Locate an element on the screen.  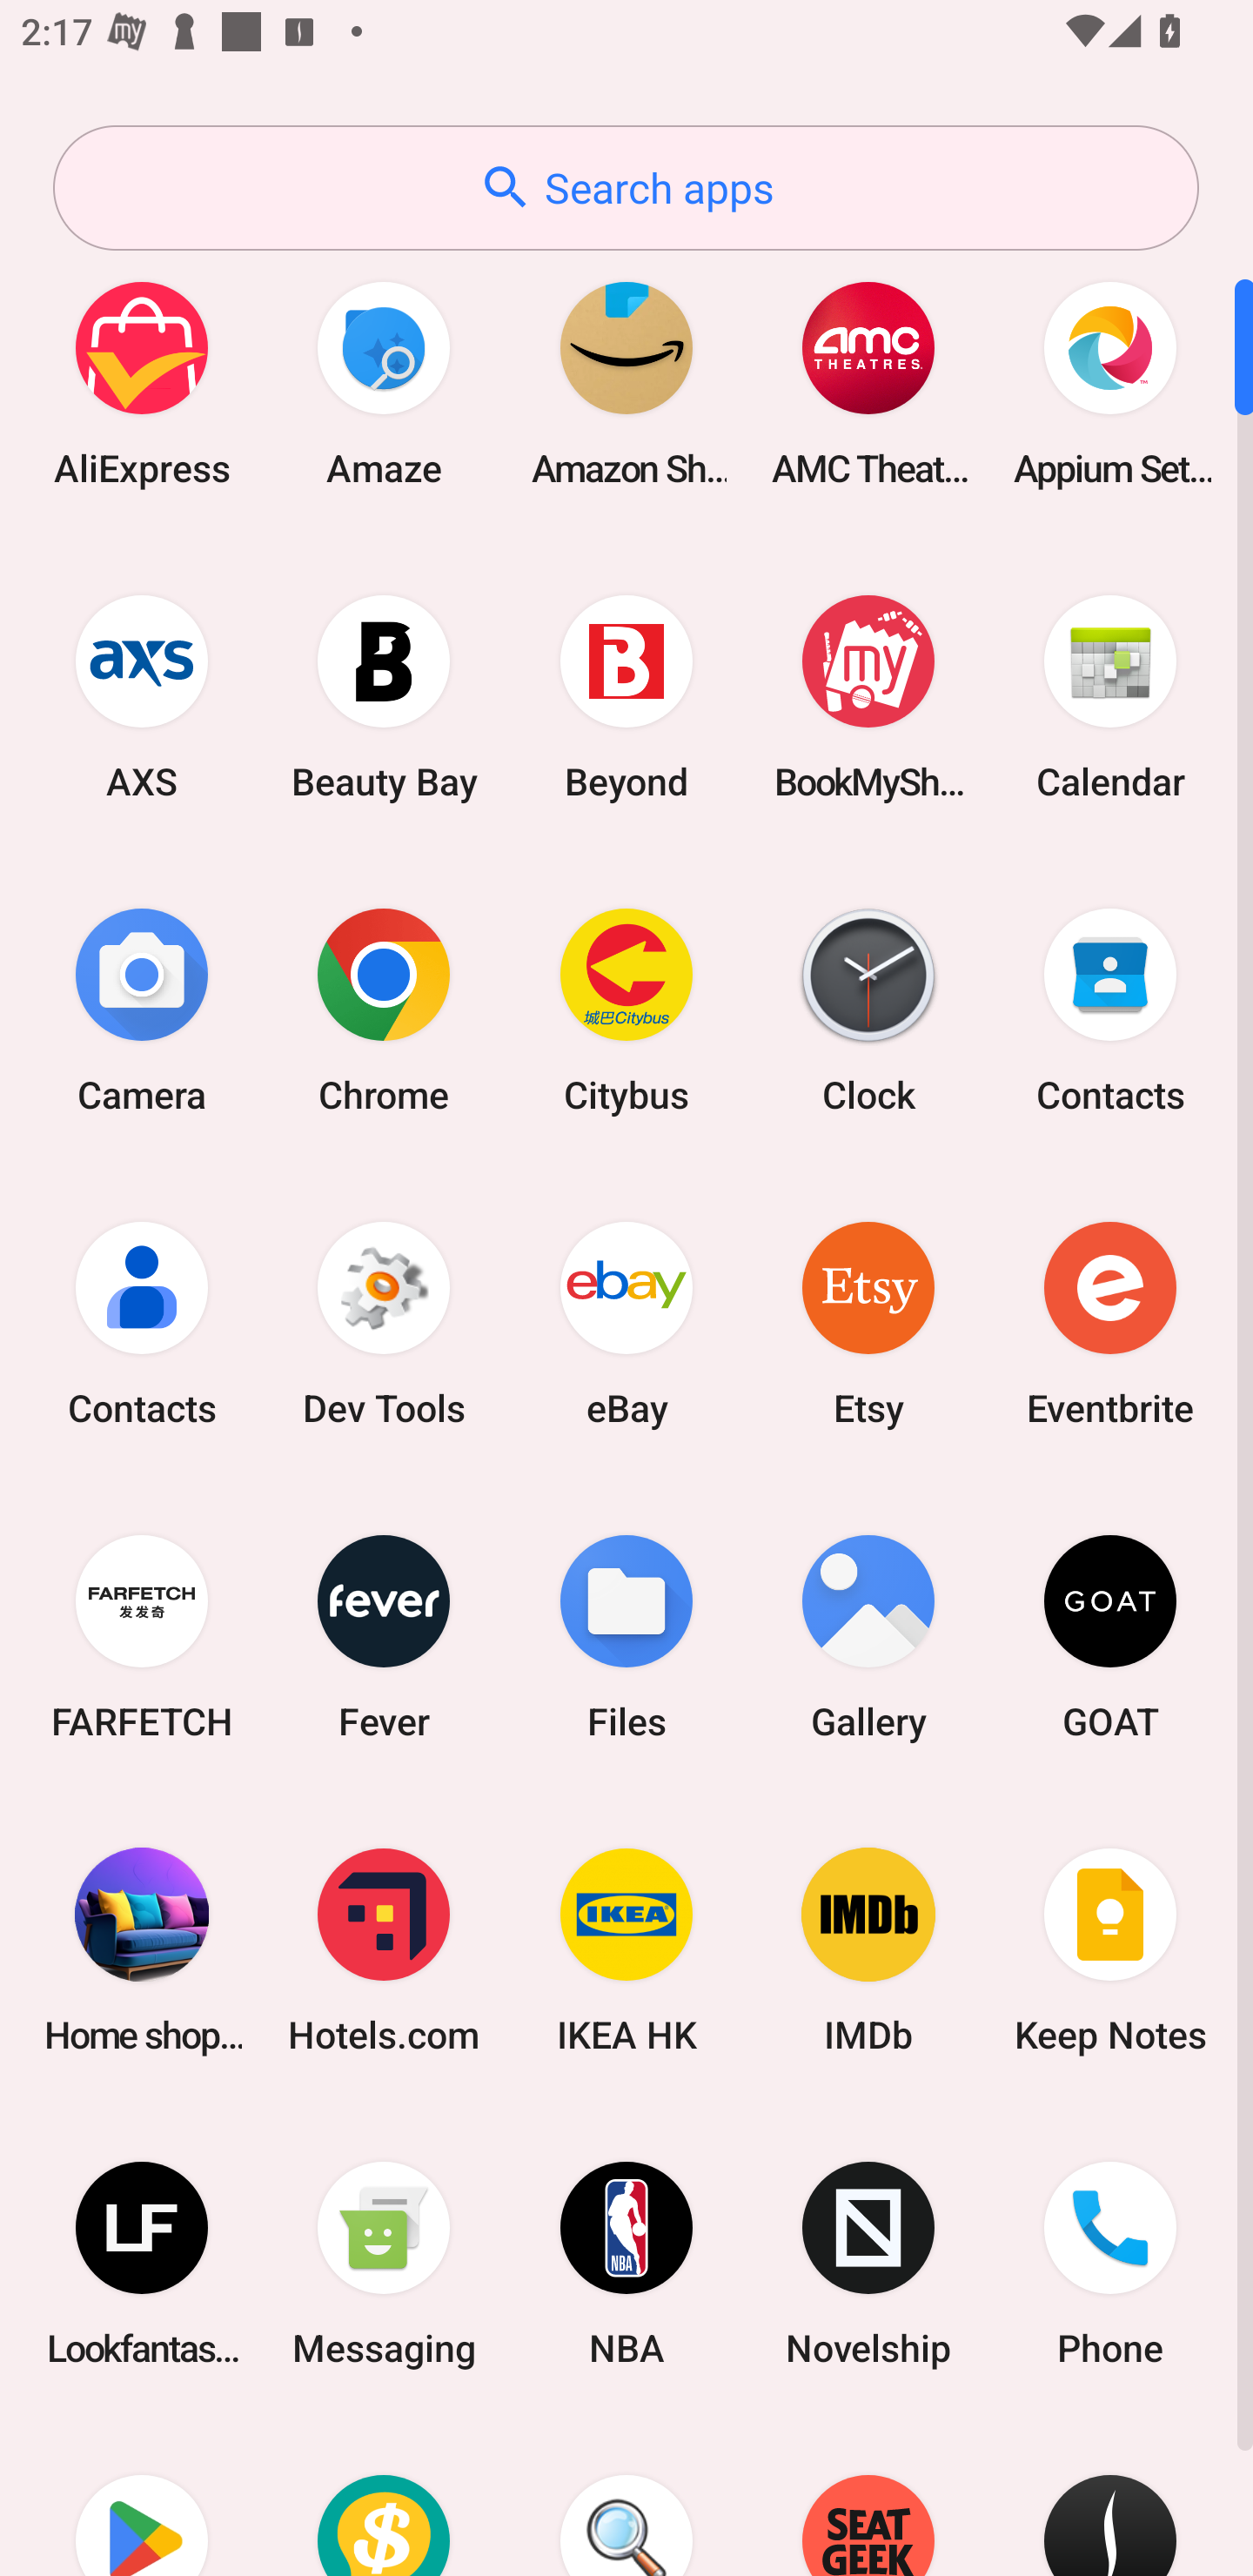
SeatGeek is located at coordinates (868, 2499).